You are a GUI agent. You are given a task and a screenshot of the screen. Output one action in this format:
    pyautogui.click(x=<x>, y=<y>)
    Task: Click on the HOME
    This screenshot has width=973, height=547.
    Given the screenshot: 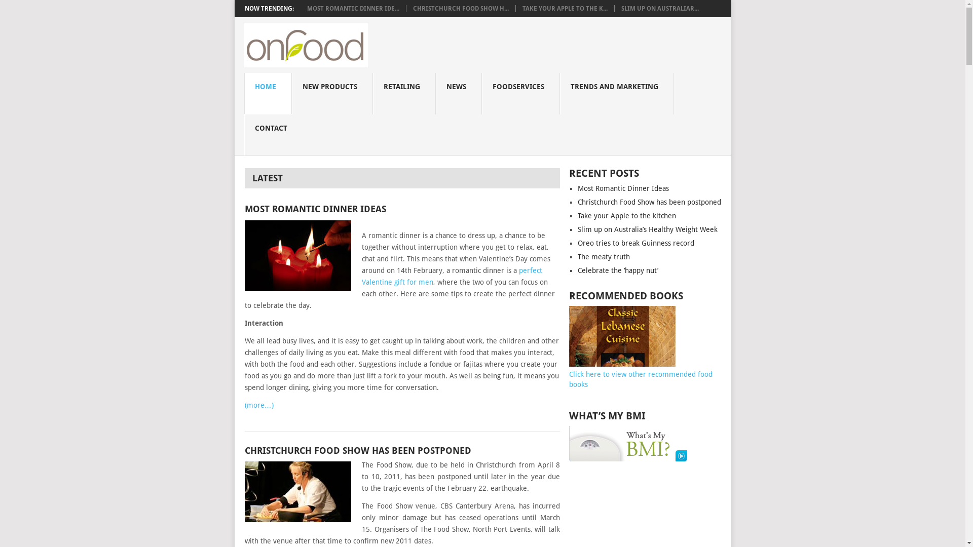 What is the action you would take?
    pyautogui.click(x=268, y=94)
    